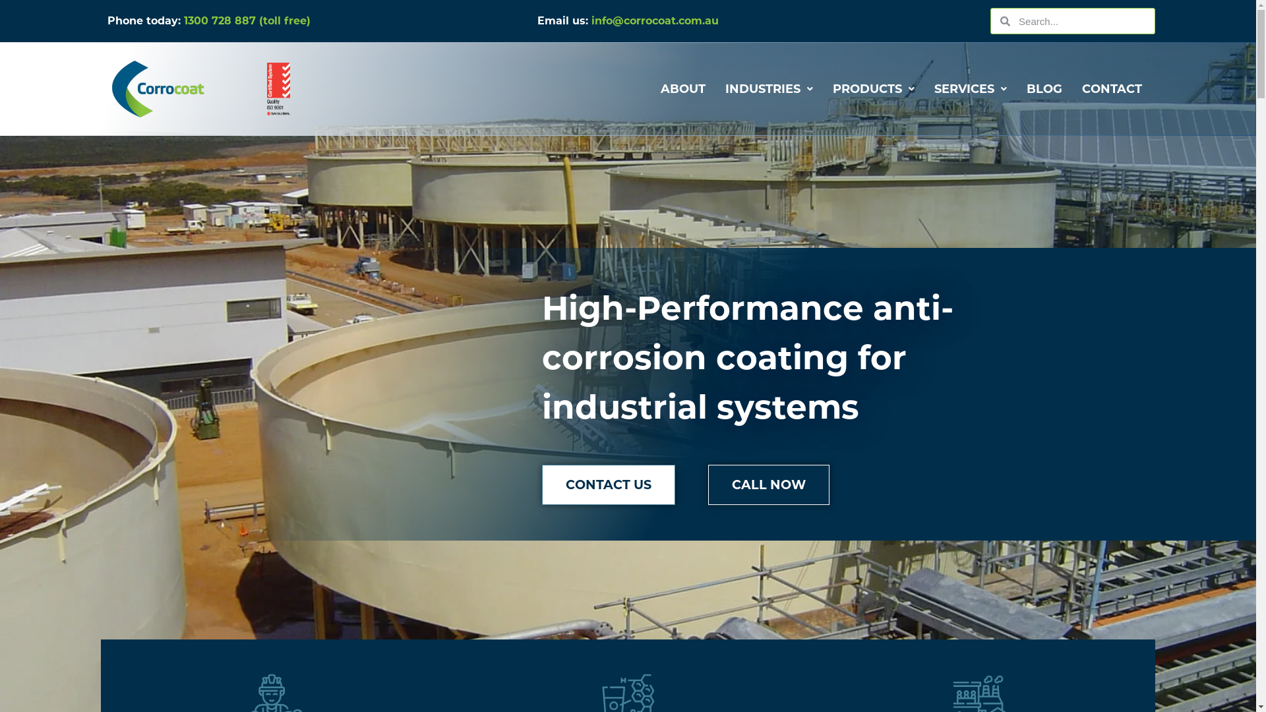 Image resolution: width=1266 pixels, height=712 pixels. What do you see at coordinates (247, 21) in the screenshot?
I see `1300 728 887 (toll free)` at bounding box center [247, 21].